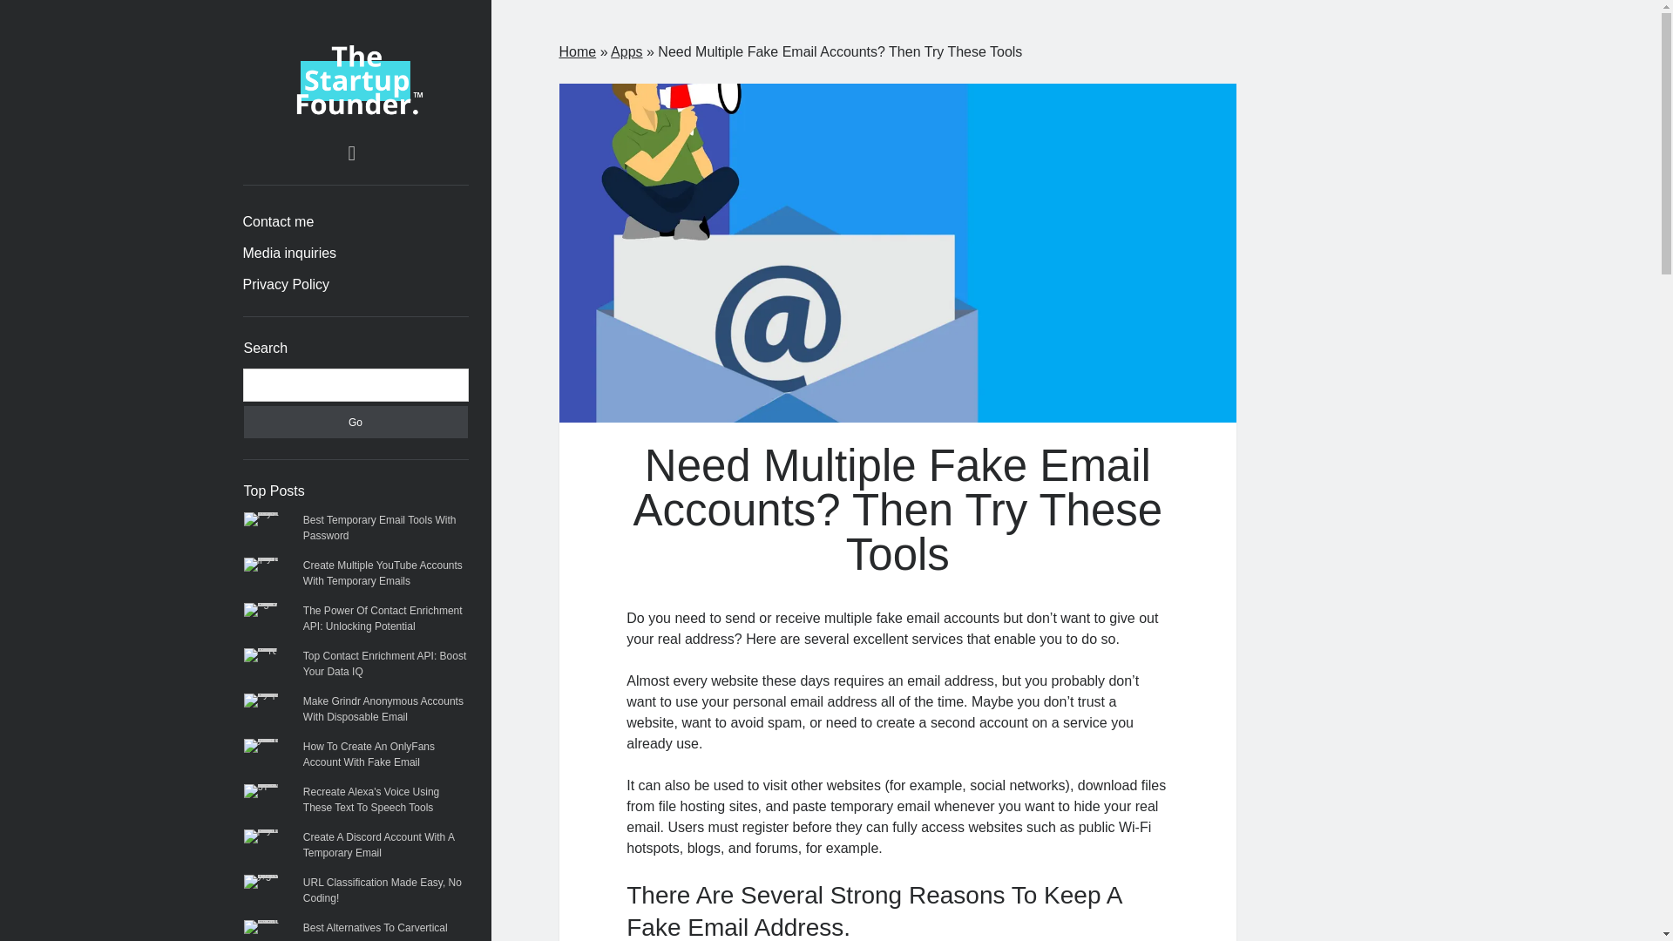  What do you see at coordinates (278, 221) in the screenshot?
I see `Contact me` at bounding box center [278, 221].